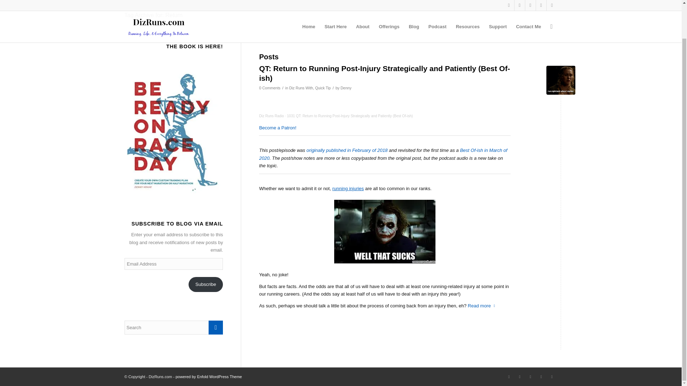 This screenshot has width=687, height=386. I want to click on Diz Runs Radio, so click(271, 116).